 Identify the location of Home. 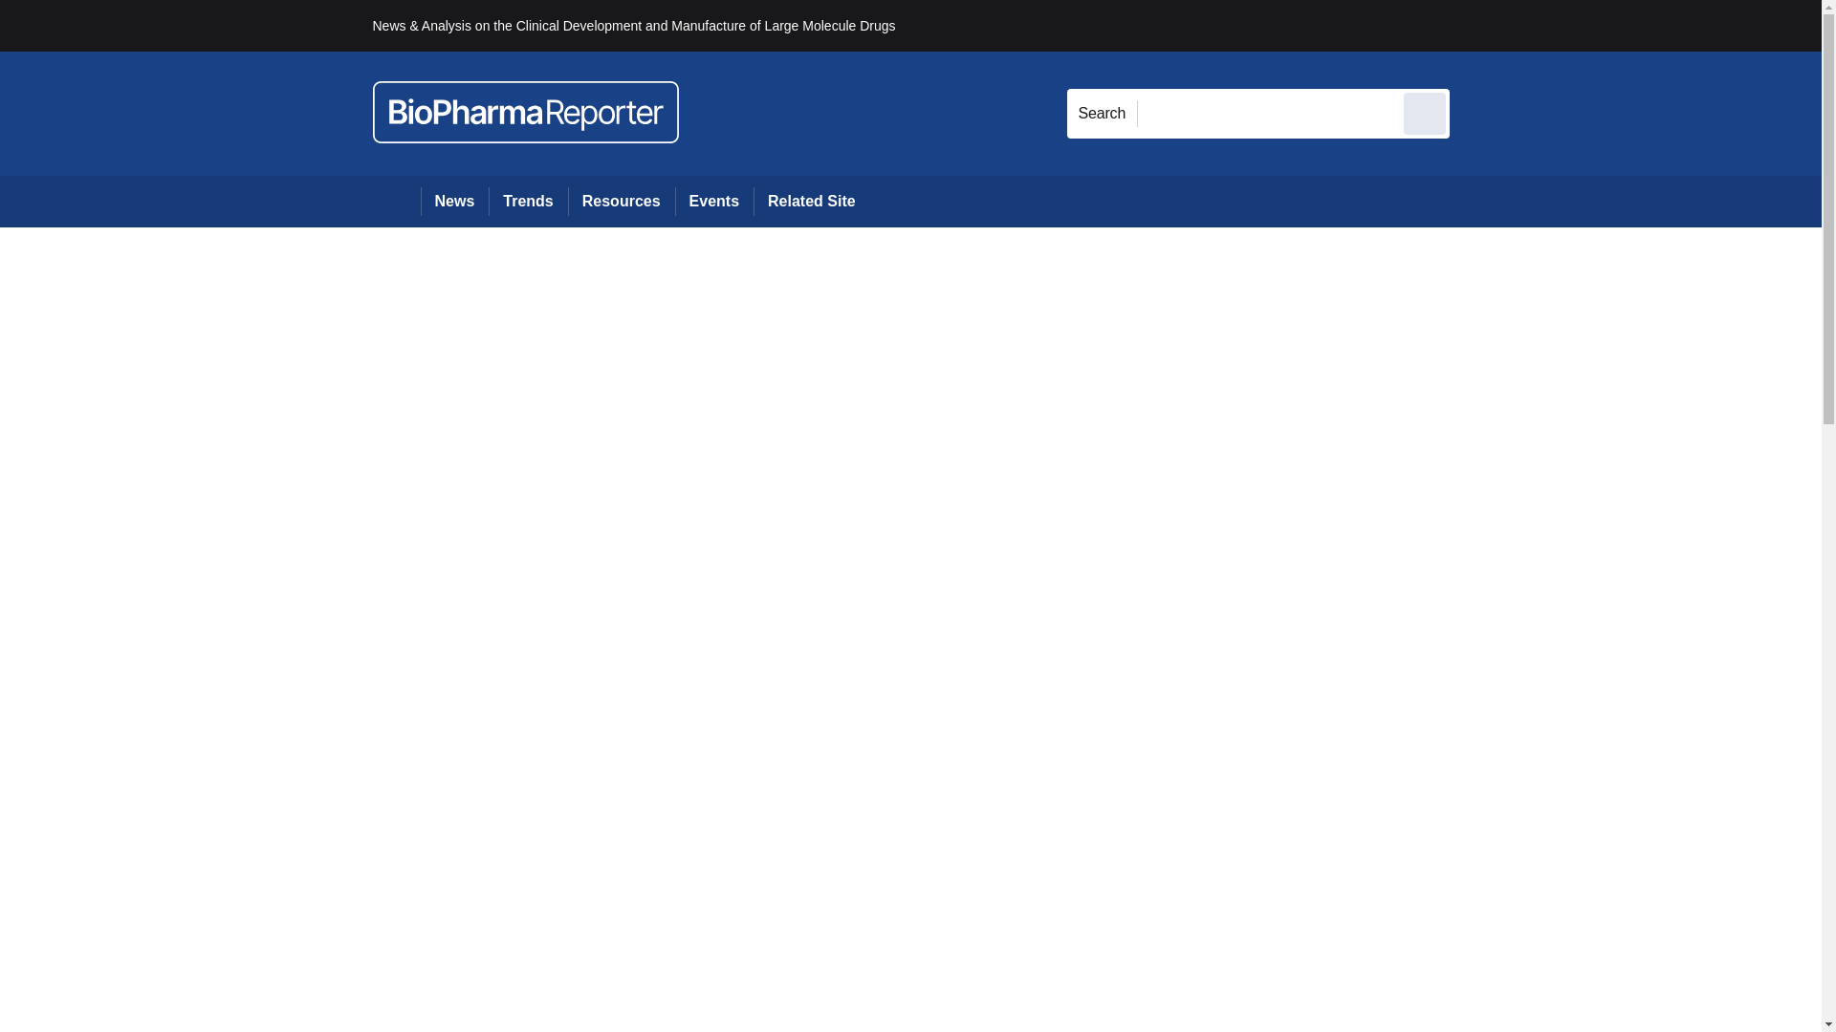
(396, 201).